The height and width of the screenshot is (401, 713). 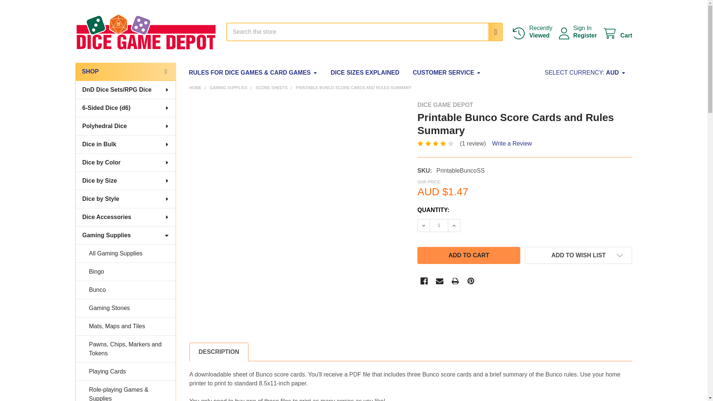 What do you see at coordinates (582, 28) in the screenshot?
I see `Sign In` at bounding box center [582, 28].